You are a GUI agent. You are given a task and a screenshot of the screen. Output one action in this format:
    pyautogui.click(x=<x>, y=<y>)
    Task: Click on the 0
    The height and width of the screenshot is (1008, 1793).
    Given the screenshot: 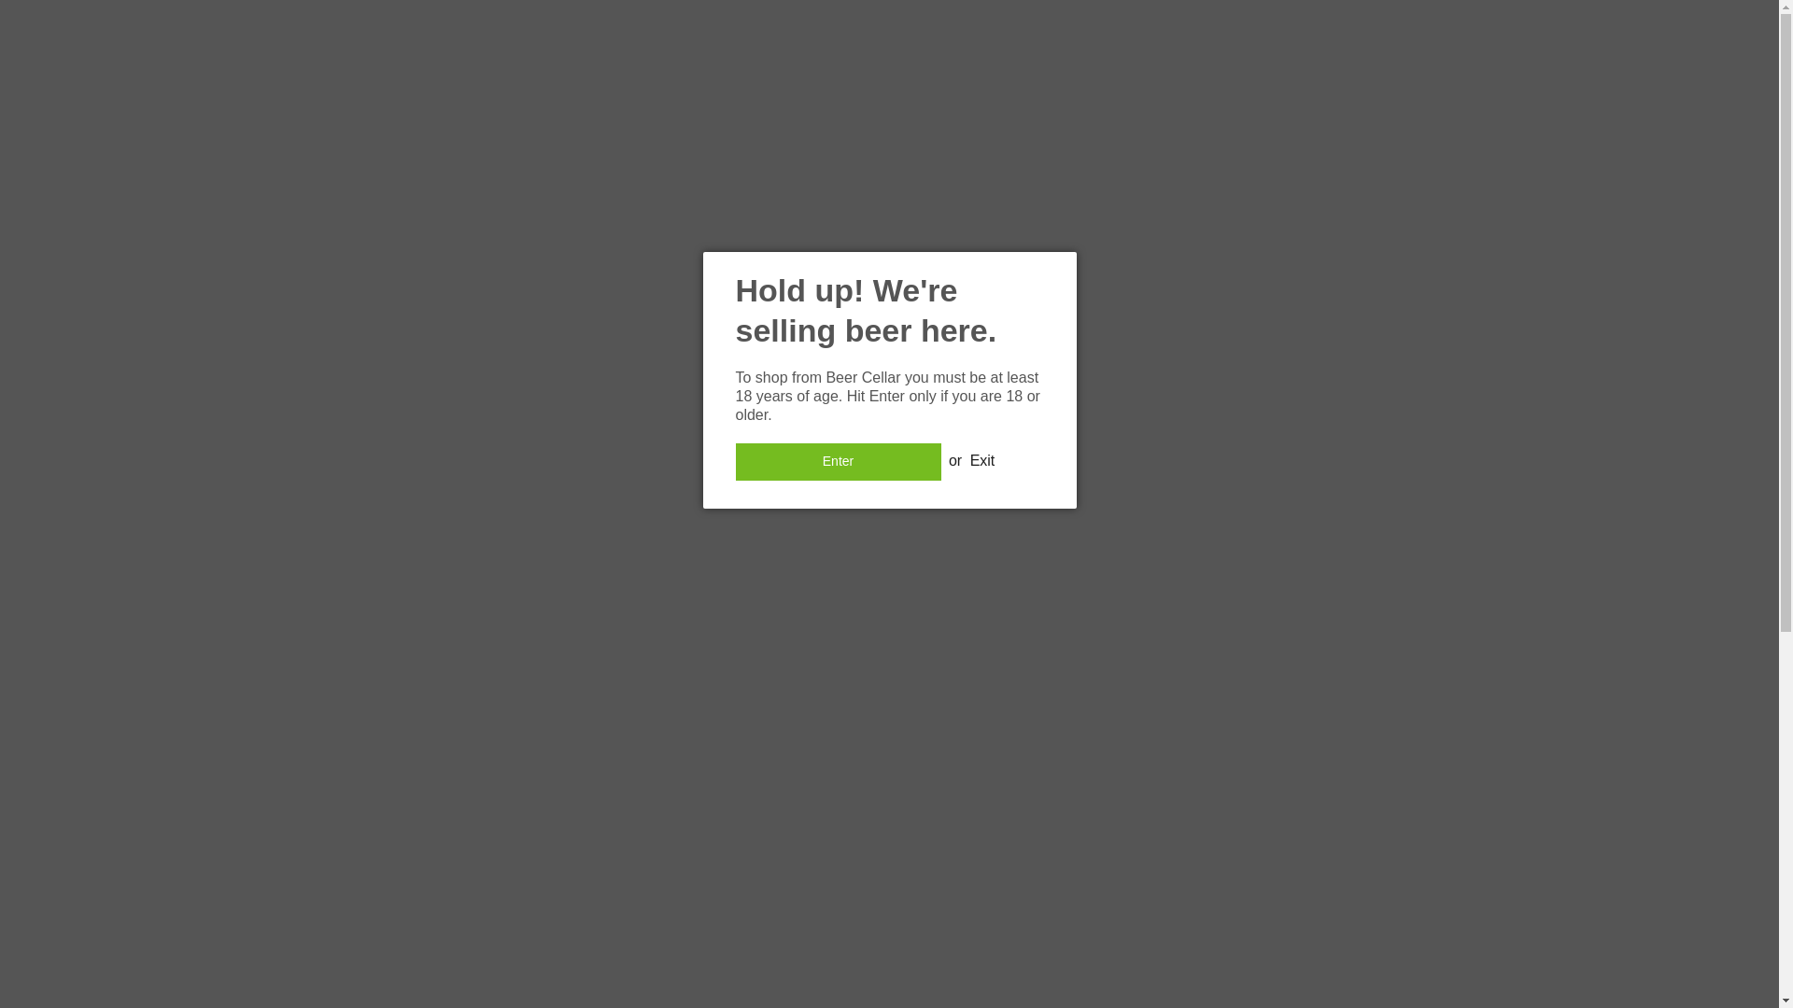 What is the action you would take?
    pyautogui.click(x=1159, y=534)
    